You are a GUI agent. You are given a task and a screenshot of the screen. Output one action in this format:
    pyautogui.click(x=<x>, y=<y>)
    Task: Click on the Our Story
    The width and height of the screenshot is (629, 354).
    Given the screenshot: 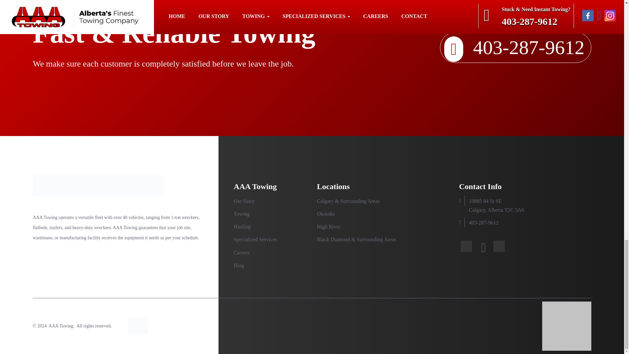 What is the action you would take?
    pyautogui.click(x=244, y=201)
    